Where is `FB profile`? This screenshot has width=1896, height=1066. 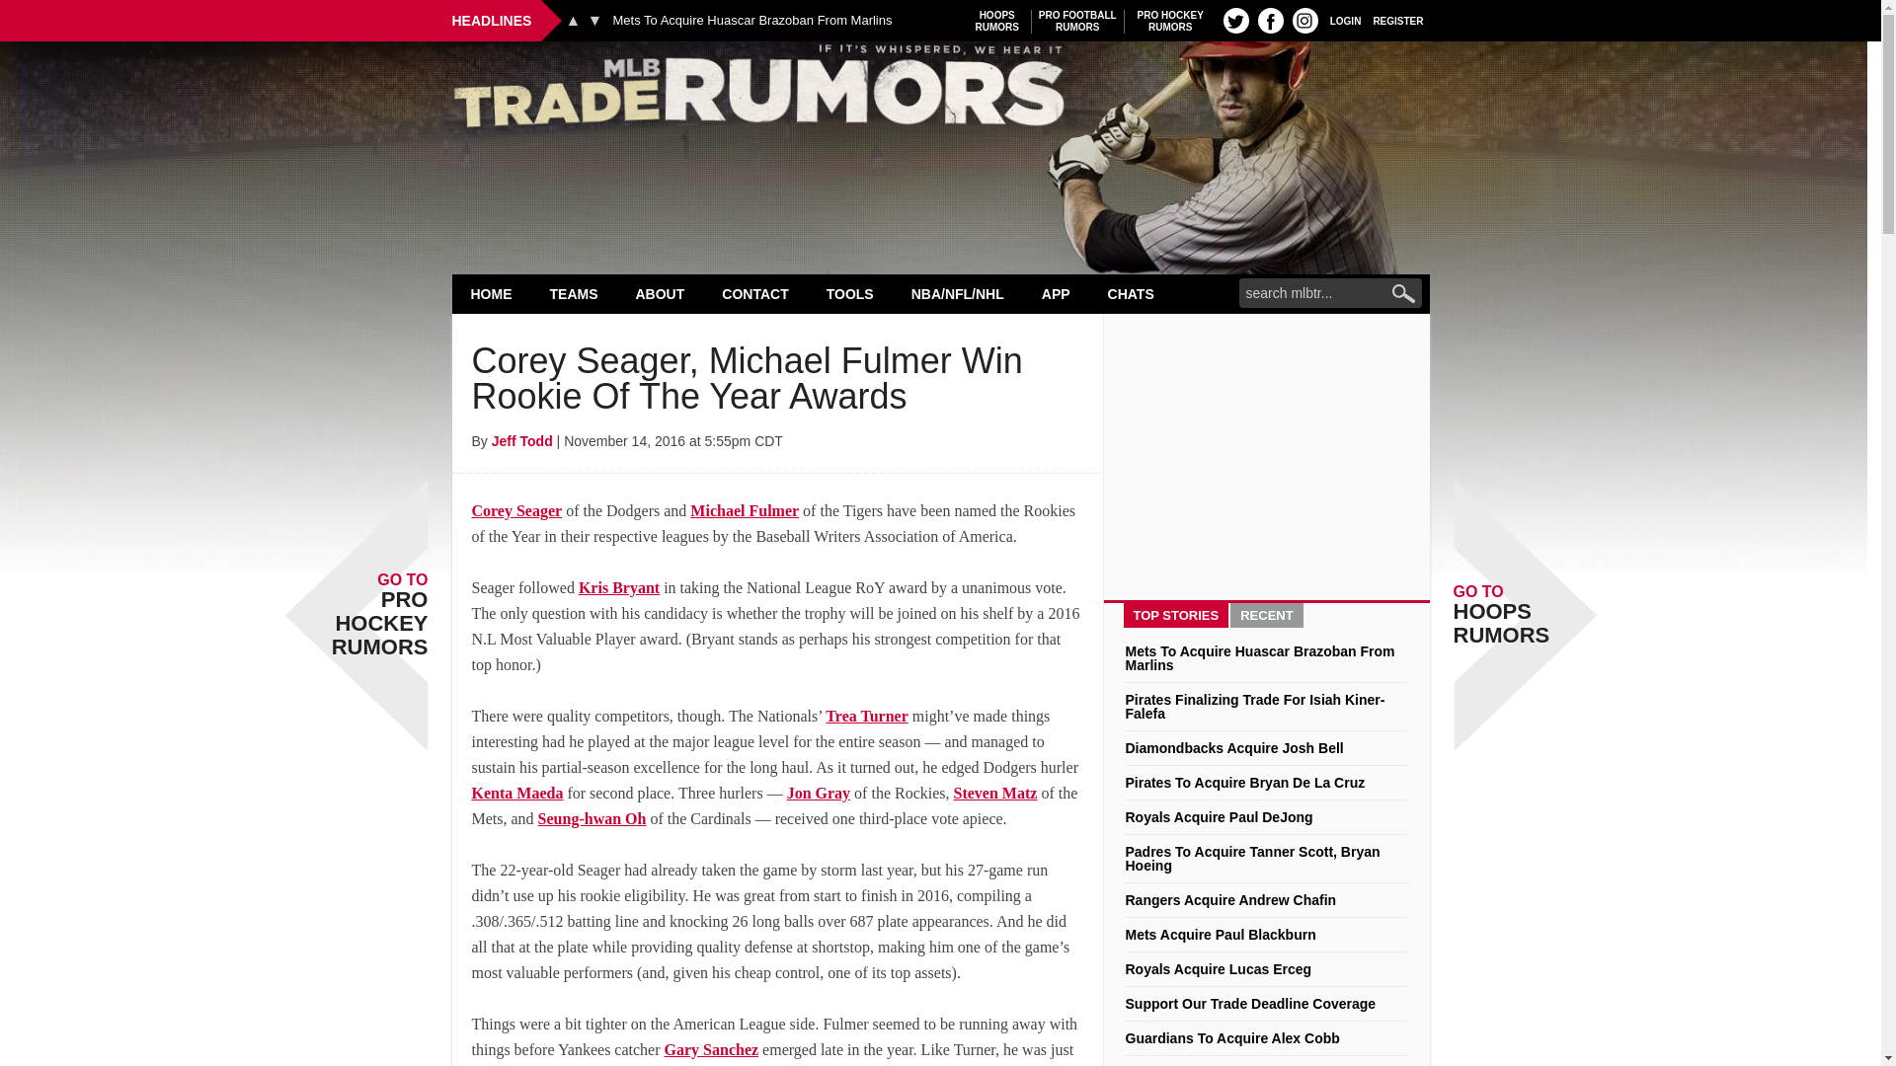
FB profile is located at coordinates (1345, 20).